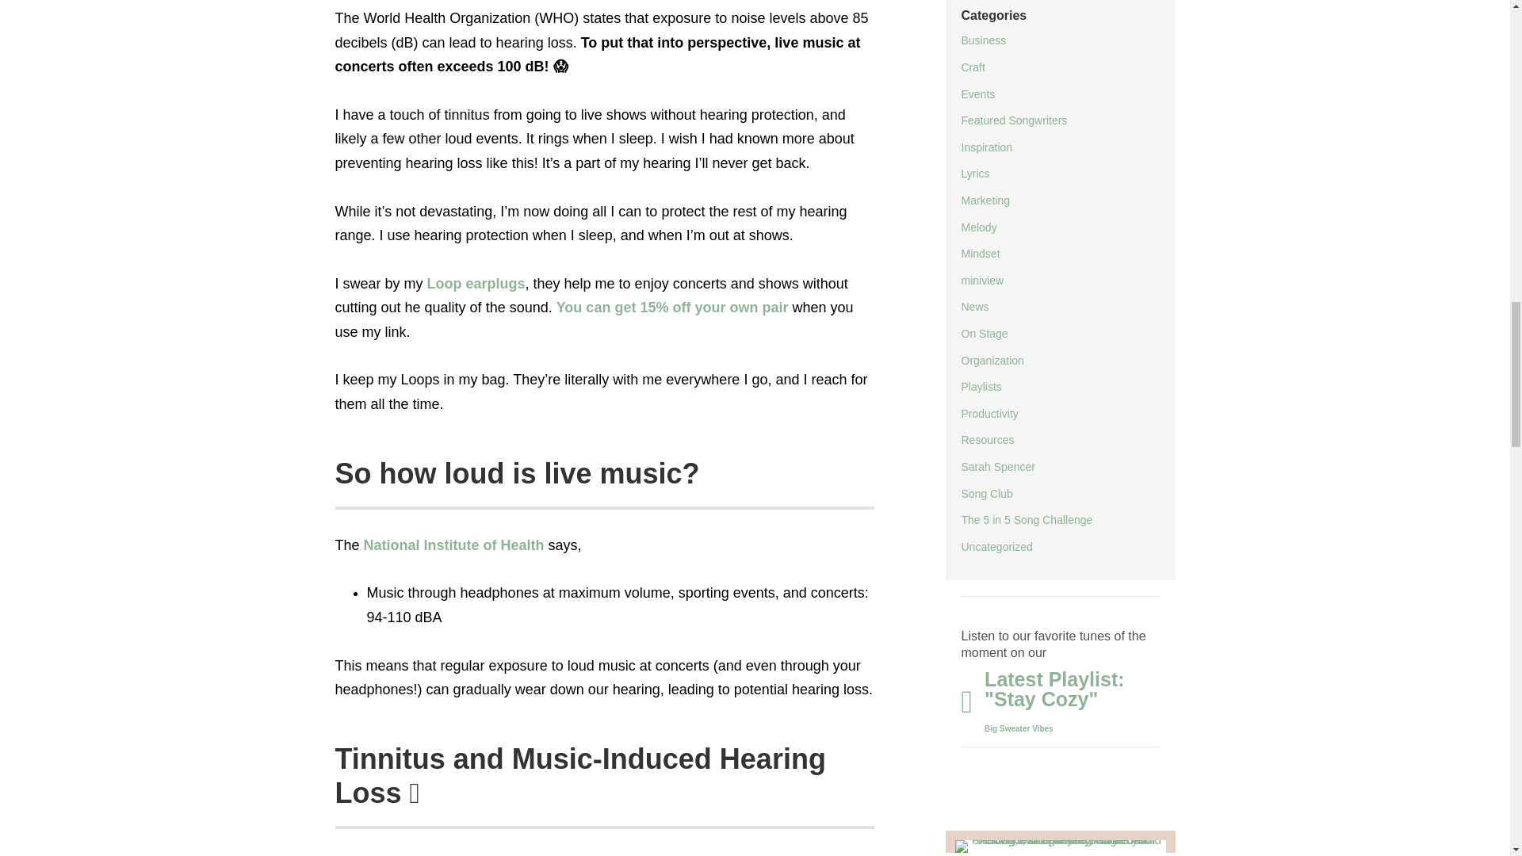 Image resolution: width=1522 pixels, height=856 pixels. I want to click on Events, so click(977, 94).